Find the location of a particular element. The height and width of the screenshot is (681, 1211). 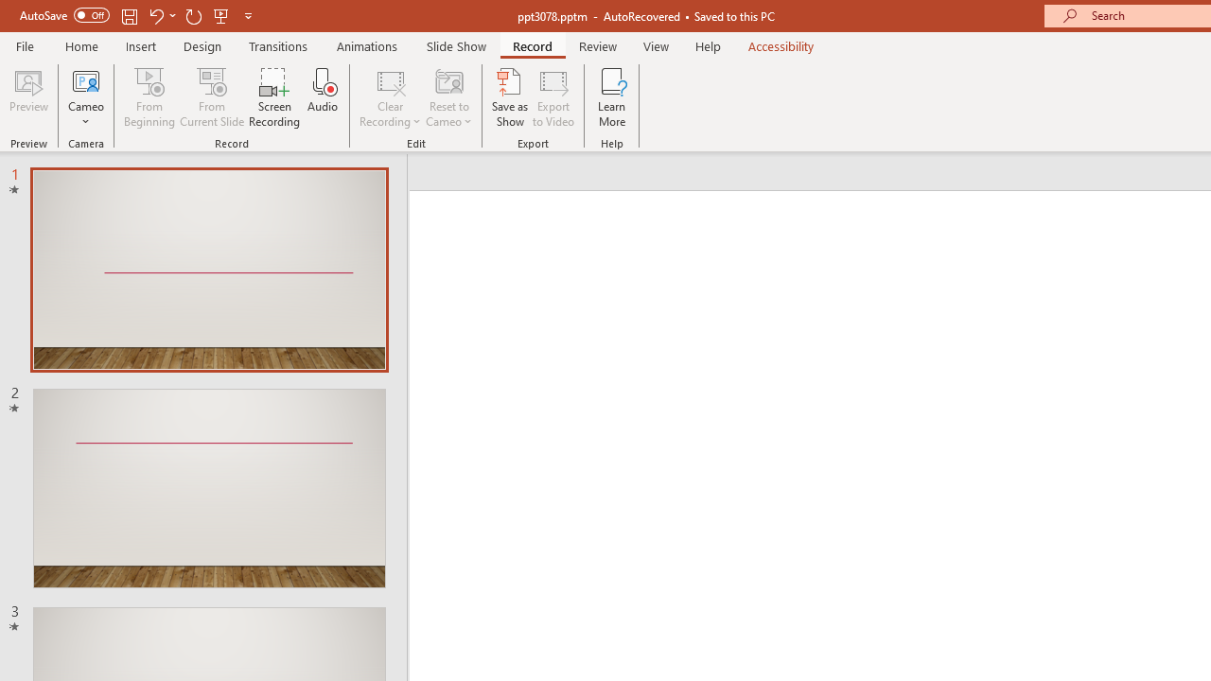

Save as Show is located at coordinates (510, 96).